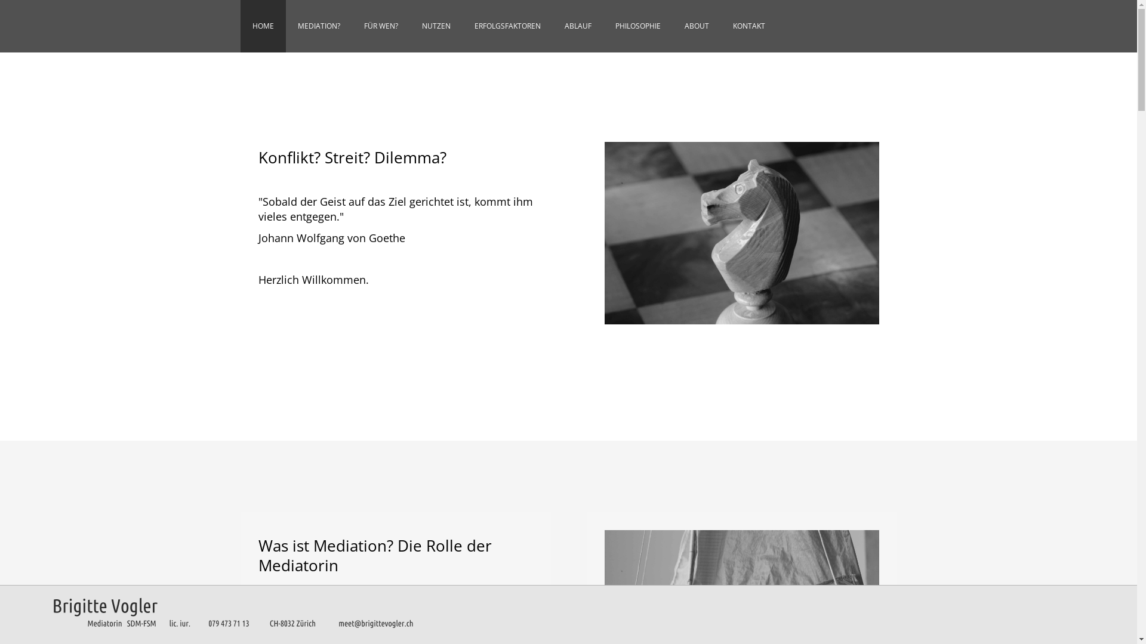 This screenshot has height=644, width=1146. Describe the element at coordinates (578, 26) in the screenshot. I see `ABLAUF` at that location.